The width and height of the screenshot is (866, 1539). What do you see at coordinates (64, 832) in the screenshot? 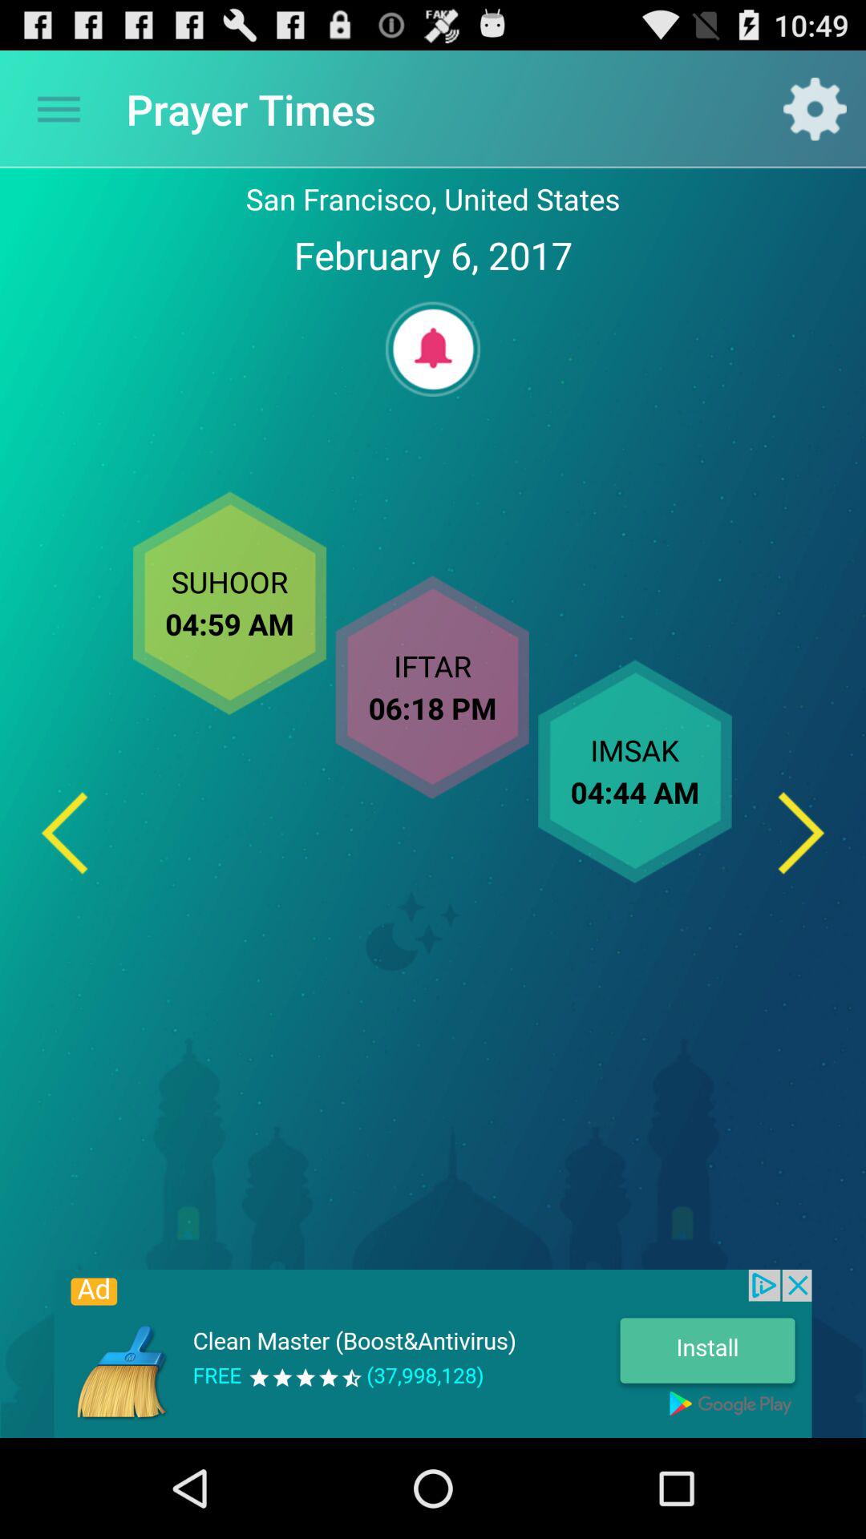
I see `go to previous` at bounding box center [64, 832].